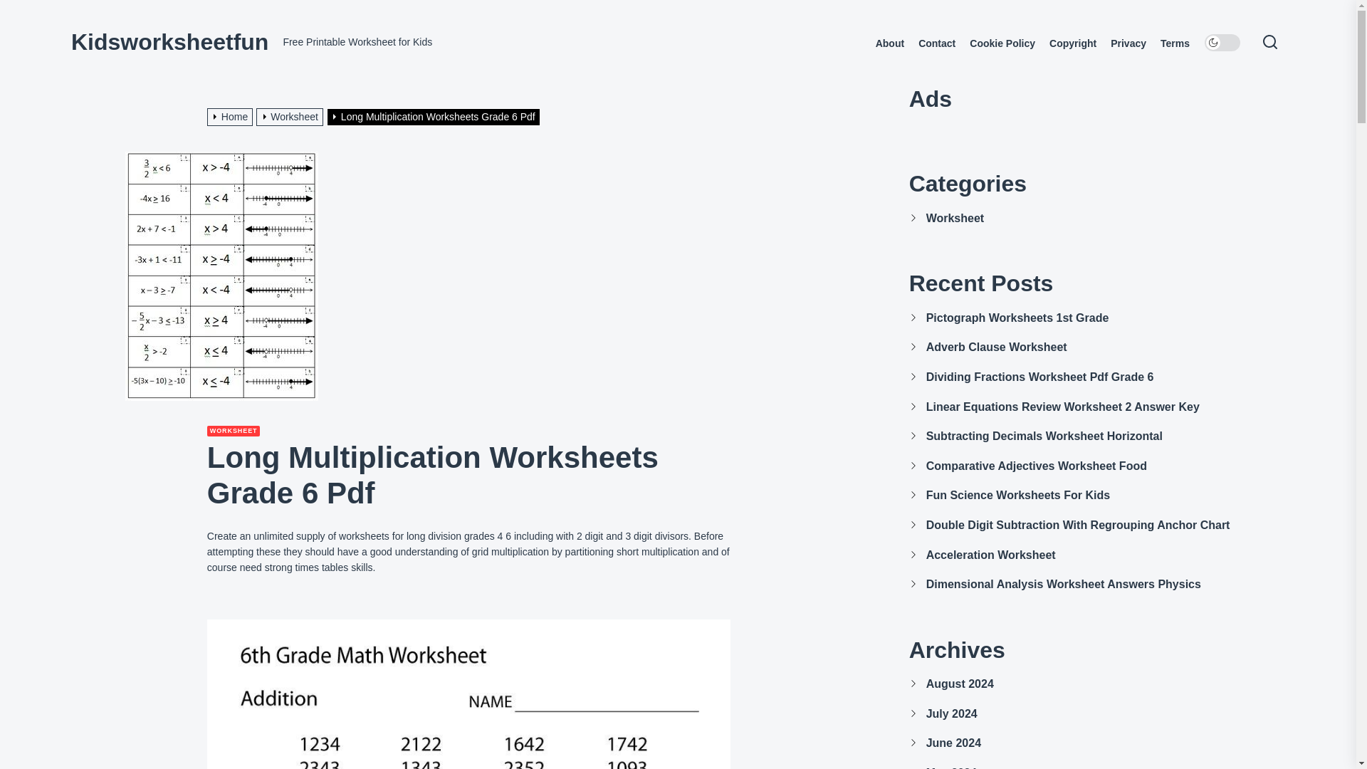 The width and height of the screenshot is (1367, 769). What do you see at coordinates (234, 431) in the screenshot?
I see `WORKSHEET` at bounding box center [234, 431].